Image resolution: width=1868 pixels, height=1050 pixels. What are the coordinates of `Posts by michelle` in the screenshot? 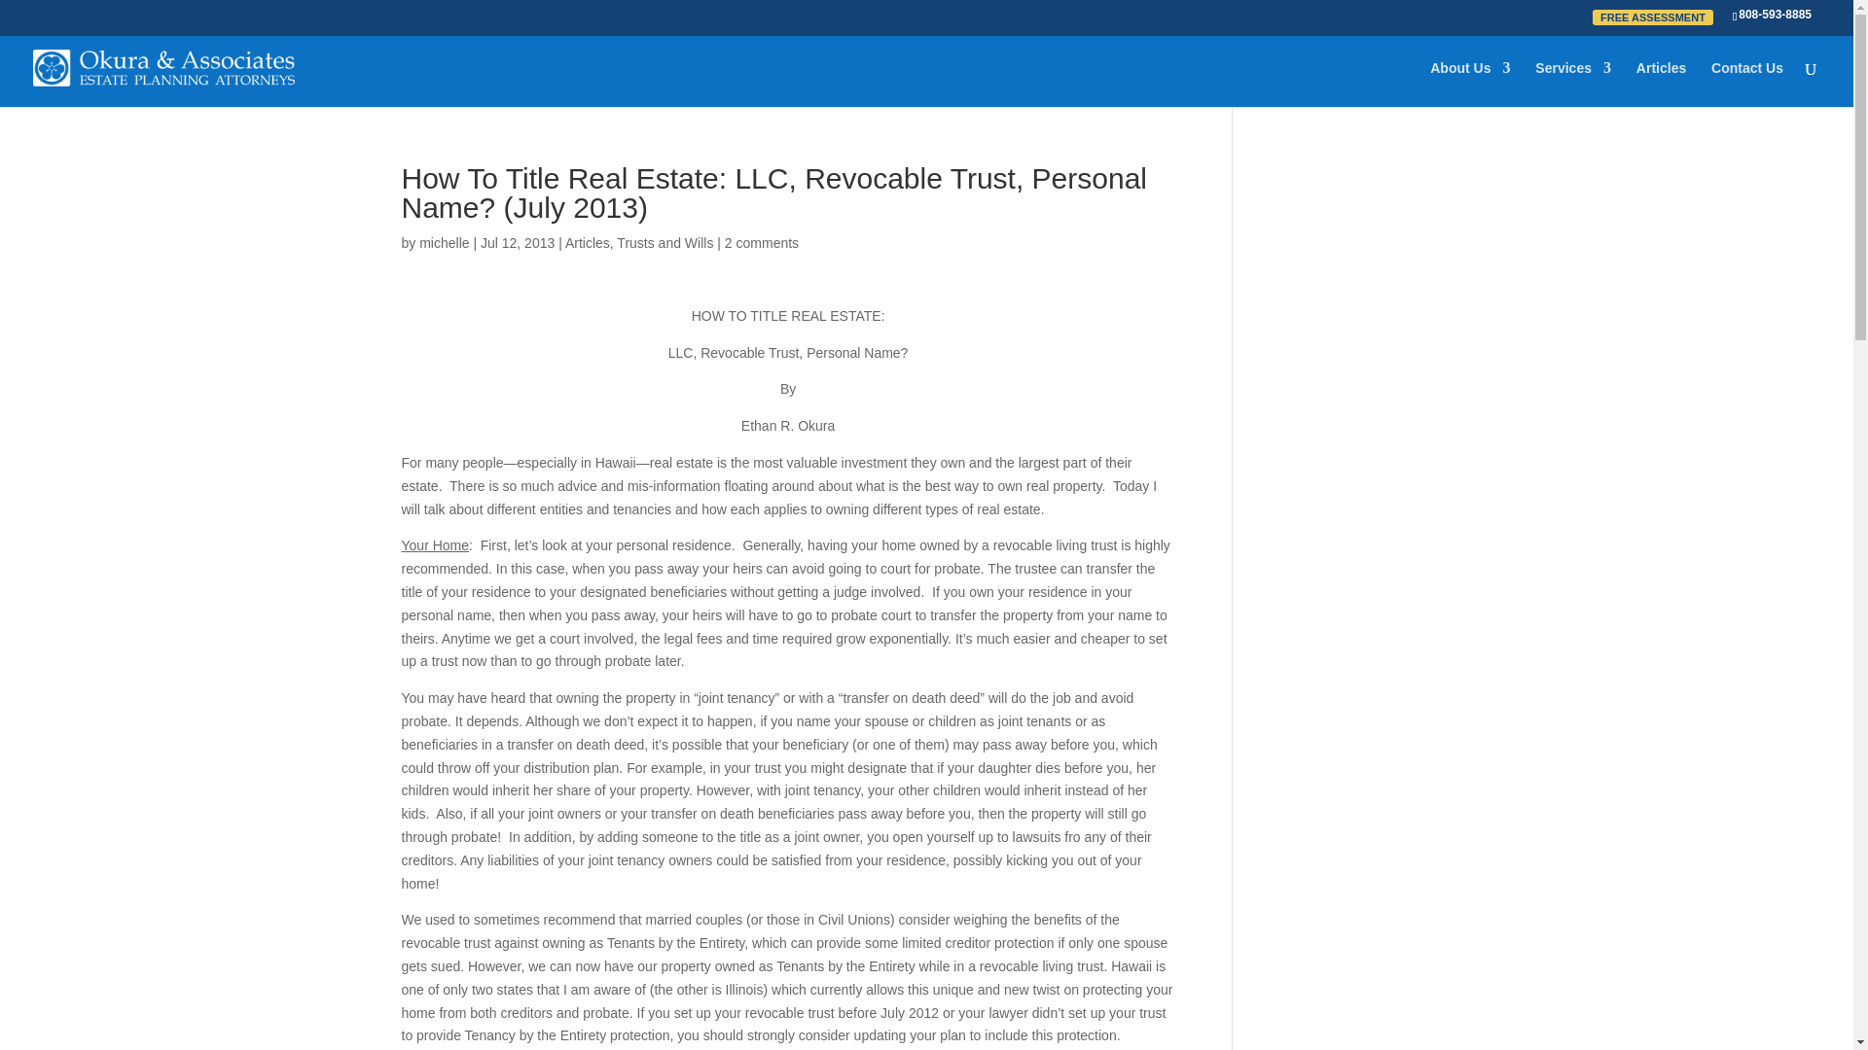 It's located at (444, 243).